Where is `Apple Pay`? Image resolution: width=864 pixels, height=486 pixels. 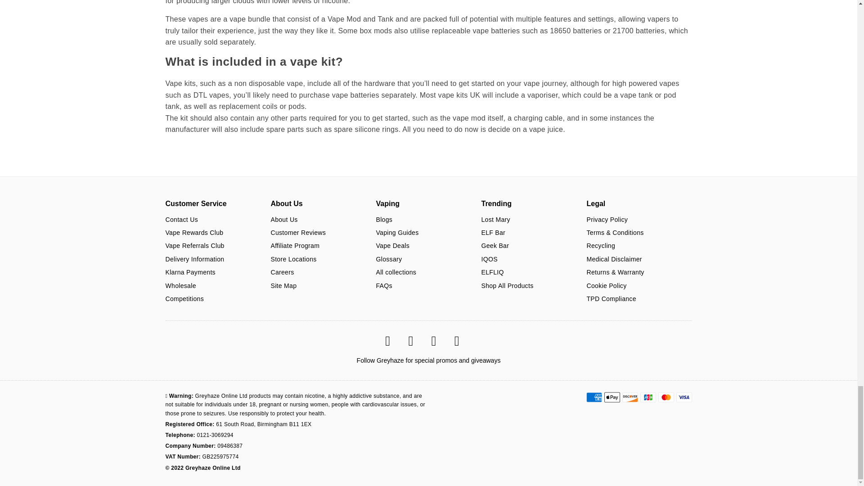
Apple Pay is located at coordinates (612, 397).